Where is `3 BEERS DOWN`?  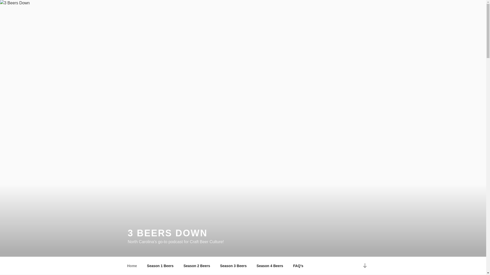 3 BEERS DOWN is located at coordinates (167, 233).